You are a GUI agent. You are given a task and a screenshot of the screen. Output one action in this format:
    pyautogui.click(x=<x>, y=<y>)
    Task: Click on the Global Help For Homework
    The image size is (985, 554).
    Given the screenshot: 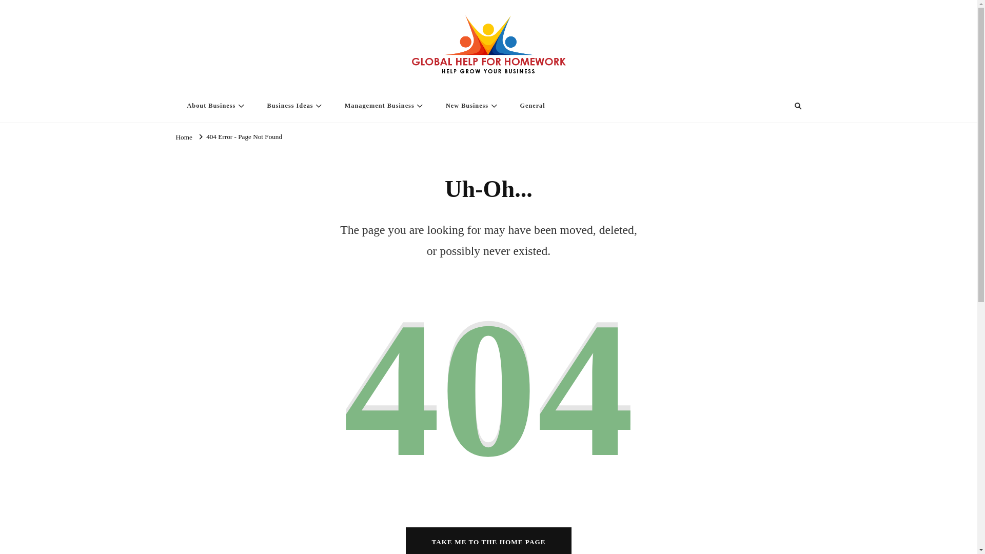 What is the action you would take?
    pyautogui.click(x=262, y=82)
    